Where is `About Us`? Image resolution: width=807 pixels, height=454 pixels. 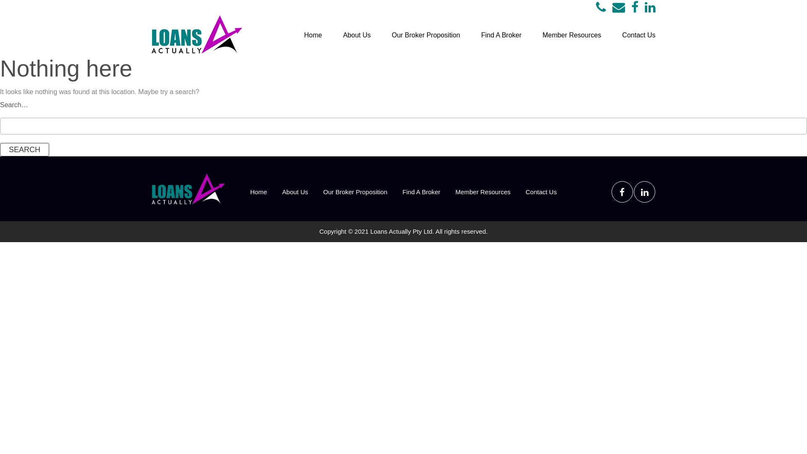
About Us is located at coordinates (357, 35).